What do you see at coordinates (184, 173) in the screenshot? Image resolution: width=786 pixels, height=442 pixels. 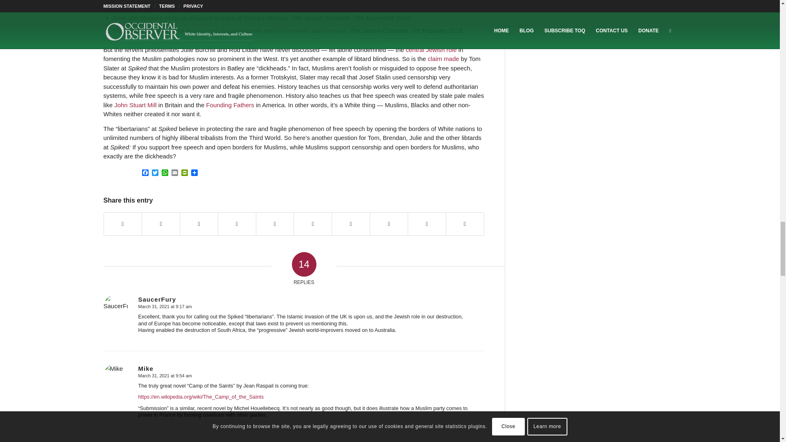 I see `PrintFriendly` at bounding box center [184, 173].